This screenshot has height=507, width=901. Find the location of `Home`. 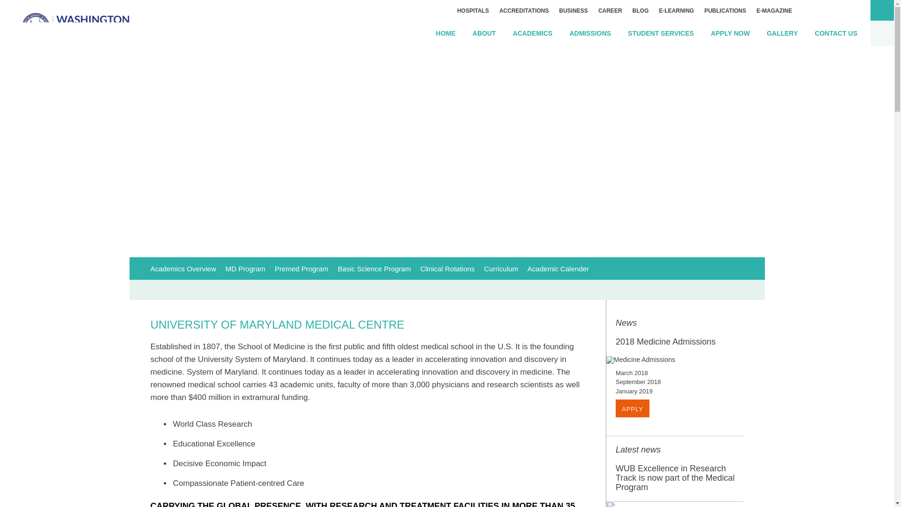

Home is located at coordinates (446, 34).